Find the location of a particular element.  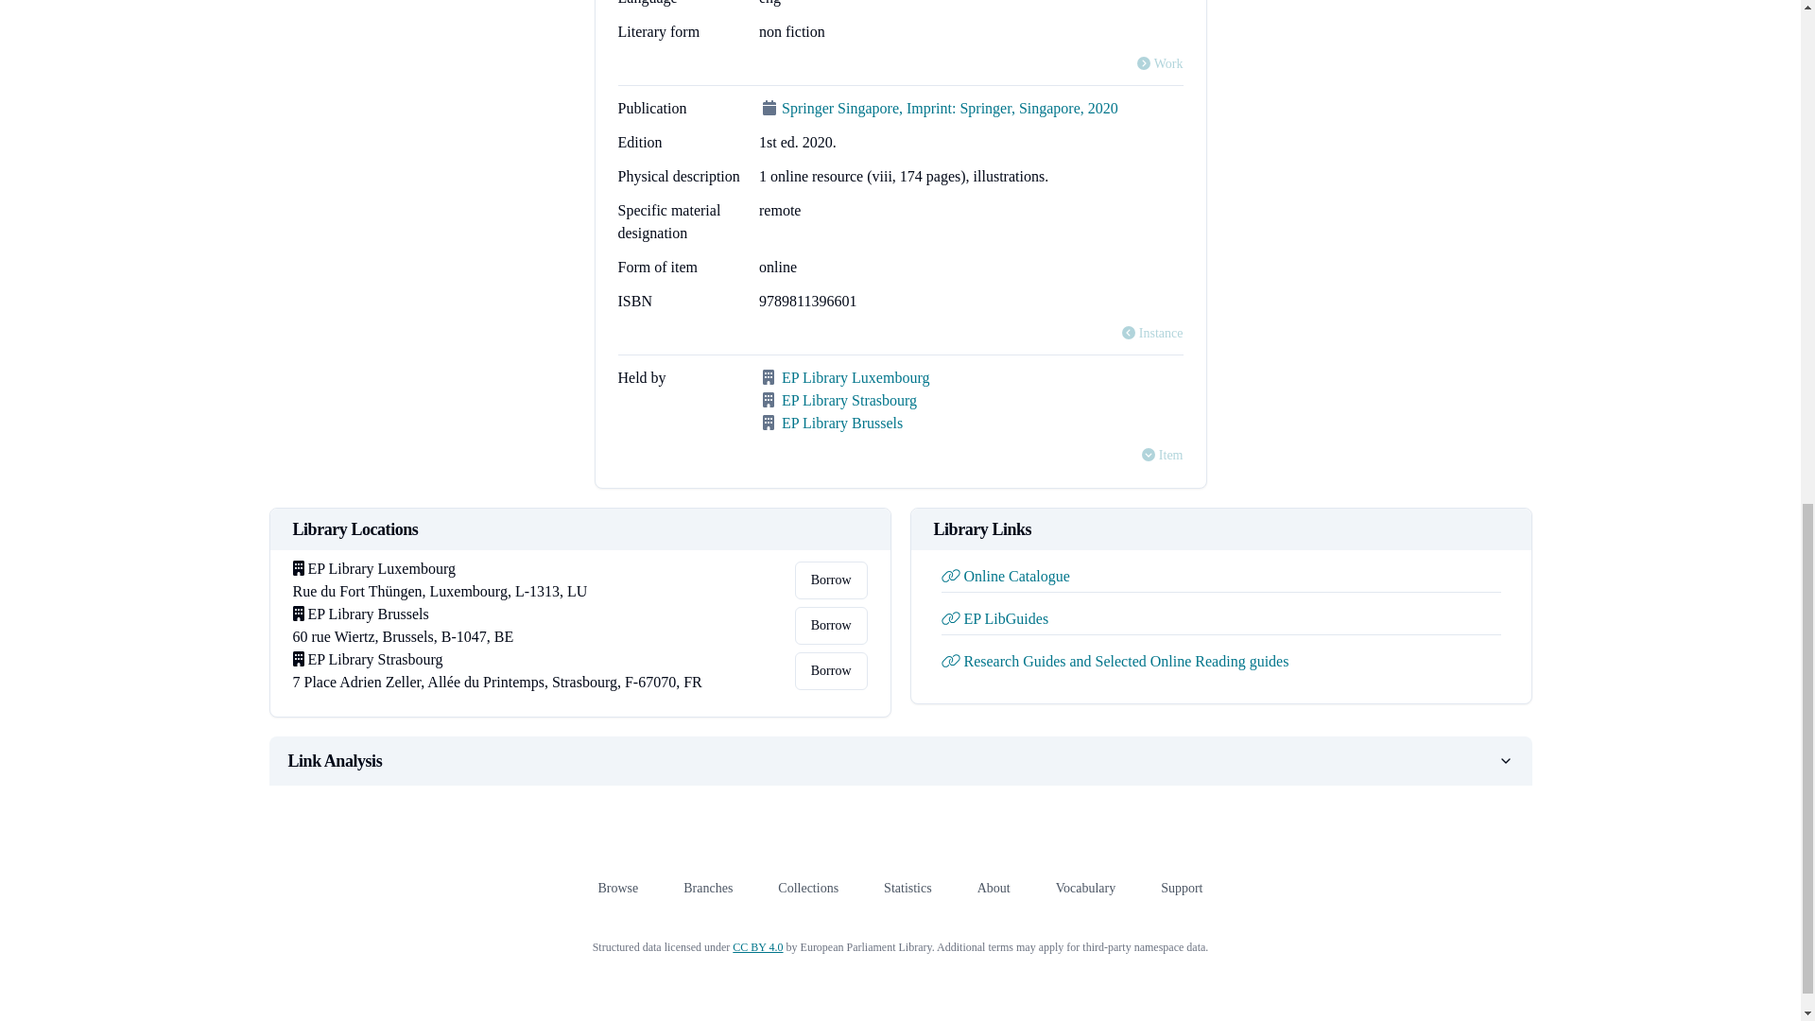

Borrow is located at coordinates (830, 625).